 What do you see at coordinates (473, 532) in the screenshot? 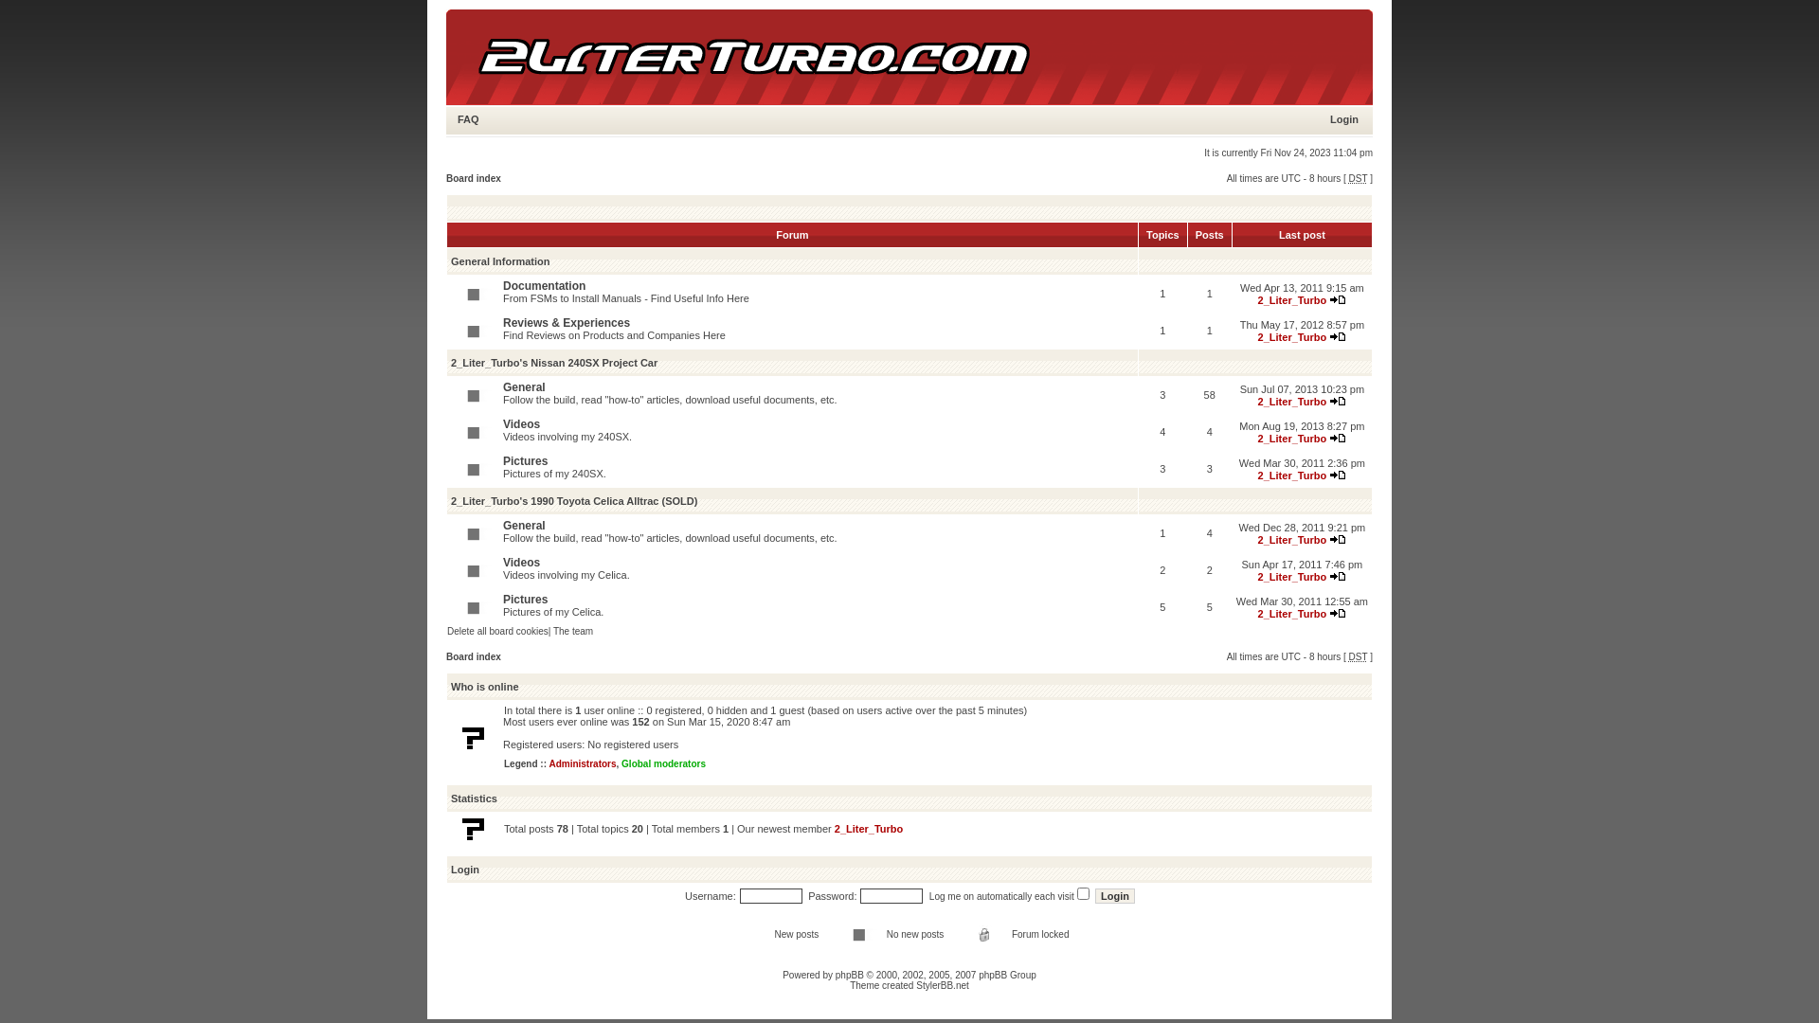
I see `No unread posts` at bounding box center [473, 532].